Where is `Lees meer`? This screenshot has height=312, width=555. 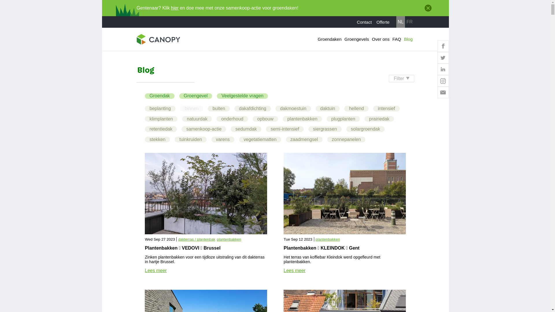
Lees meer is located at coordinates (295, 270).